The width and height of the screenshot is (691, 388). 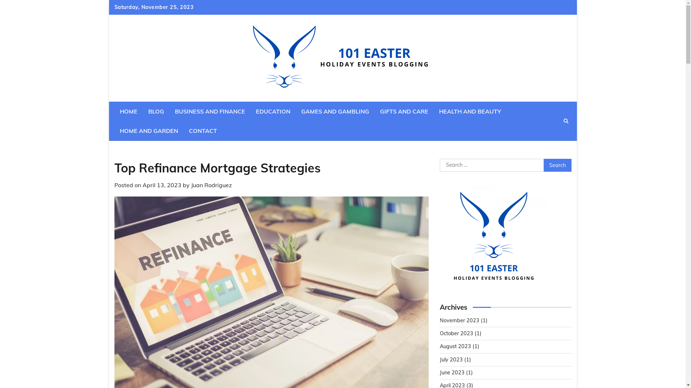 What do you see at coordinates (162, 185) in the screenshot?
I see `April 13, 2023` at bounding box center [162, 185].